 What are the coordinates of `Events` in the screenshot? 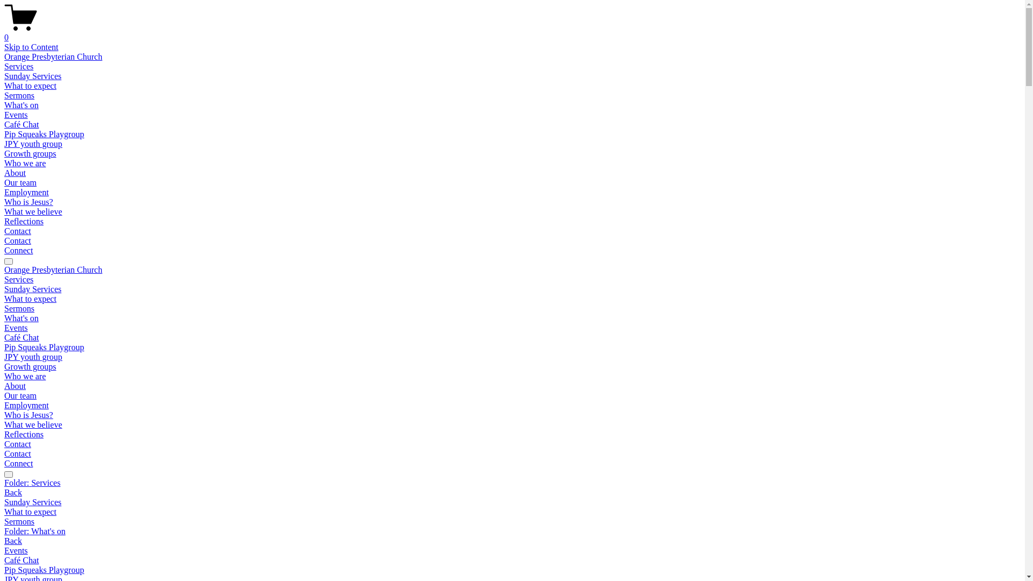 It's located at (16, 328).